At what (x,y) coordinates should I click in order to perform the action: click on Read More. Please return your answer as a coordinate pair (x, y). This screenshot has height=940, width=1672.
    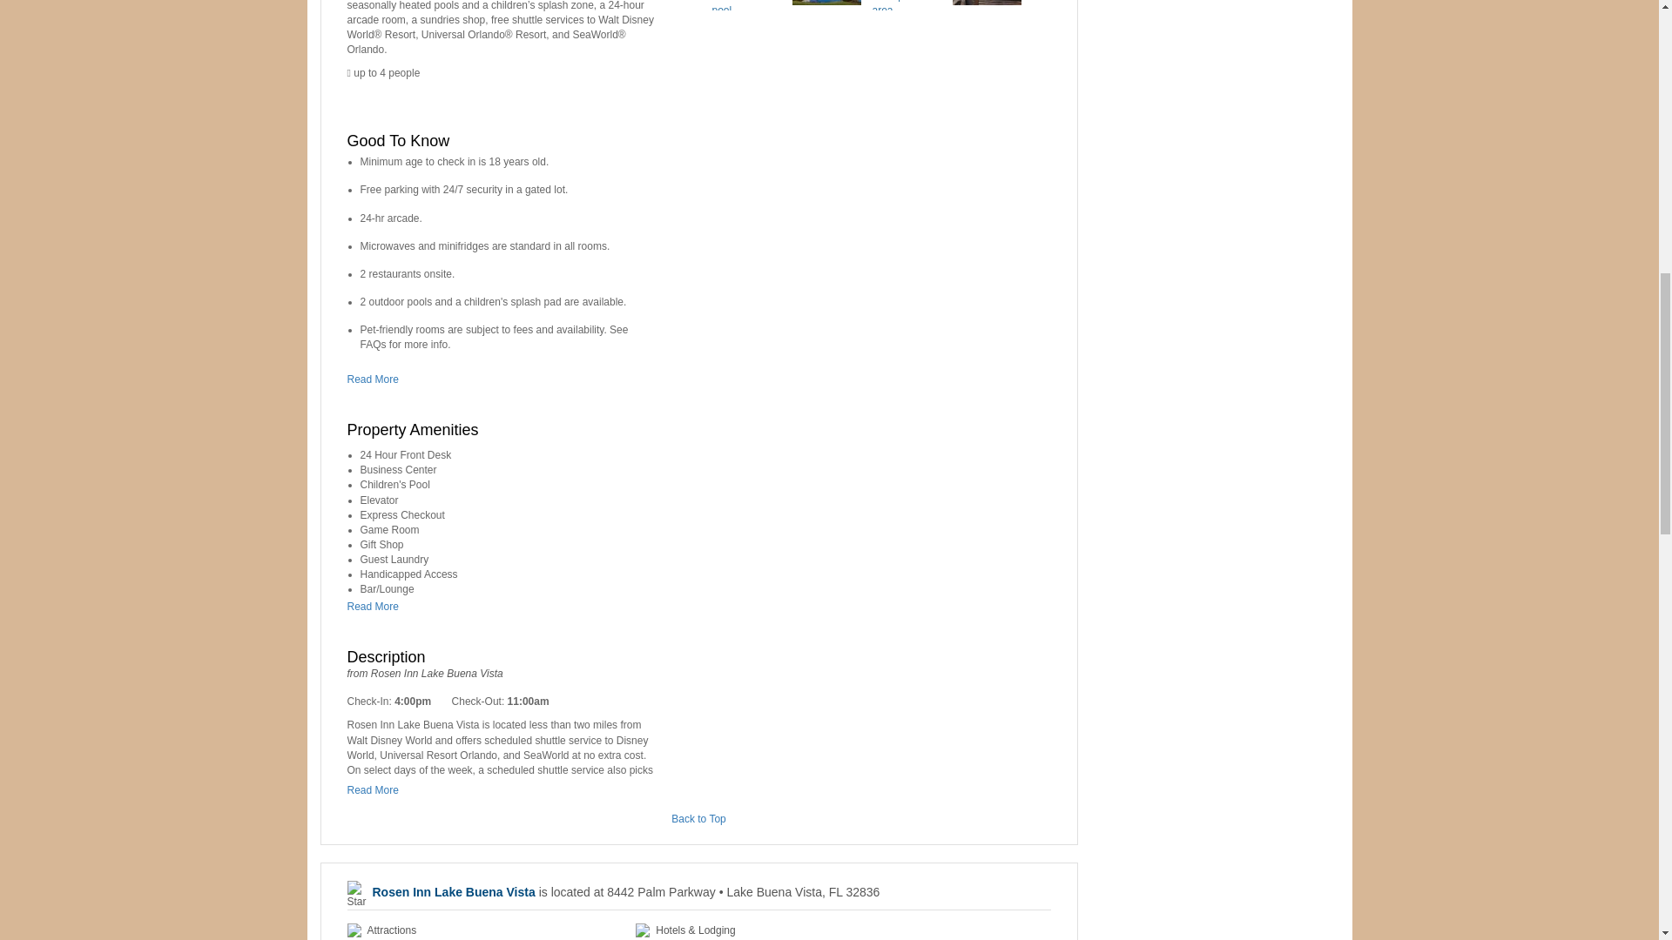
    Looking at the image, I should click on (376, 789).